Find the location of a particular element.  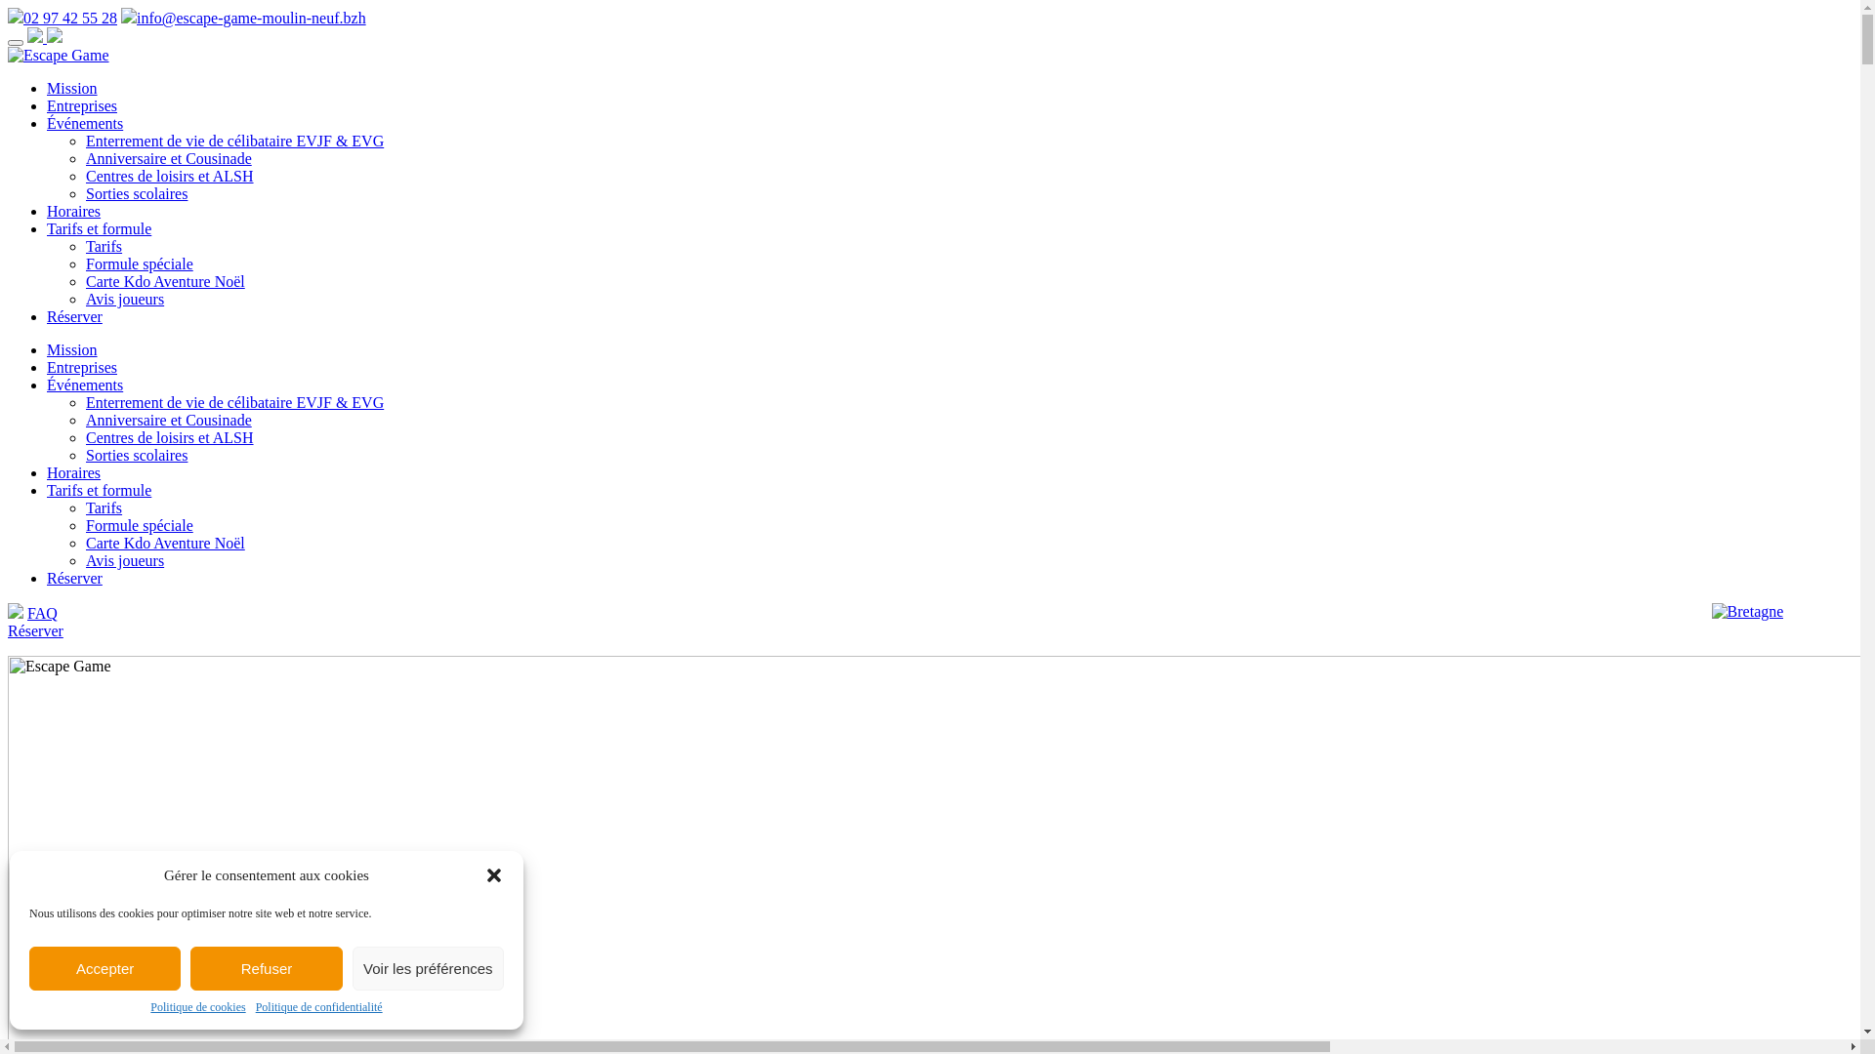

Horaires is located at coordinates (74, 472).